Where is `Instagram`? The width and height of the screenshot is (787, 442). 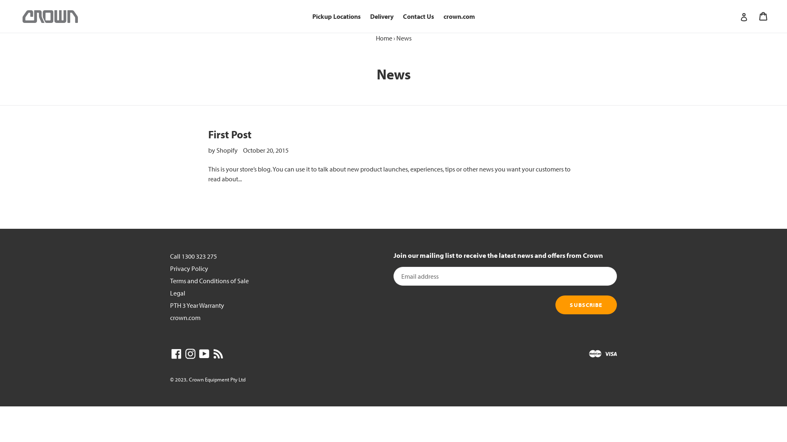 Instagram is located at coordinates (190, 354).